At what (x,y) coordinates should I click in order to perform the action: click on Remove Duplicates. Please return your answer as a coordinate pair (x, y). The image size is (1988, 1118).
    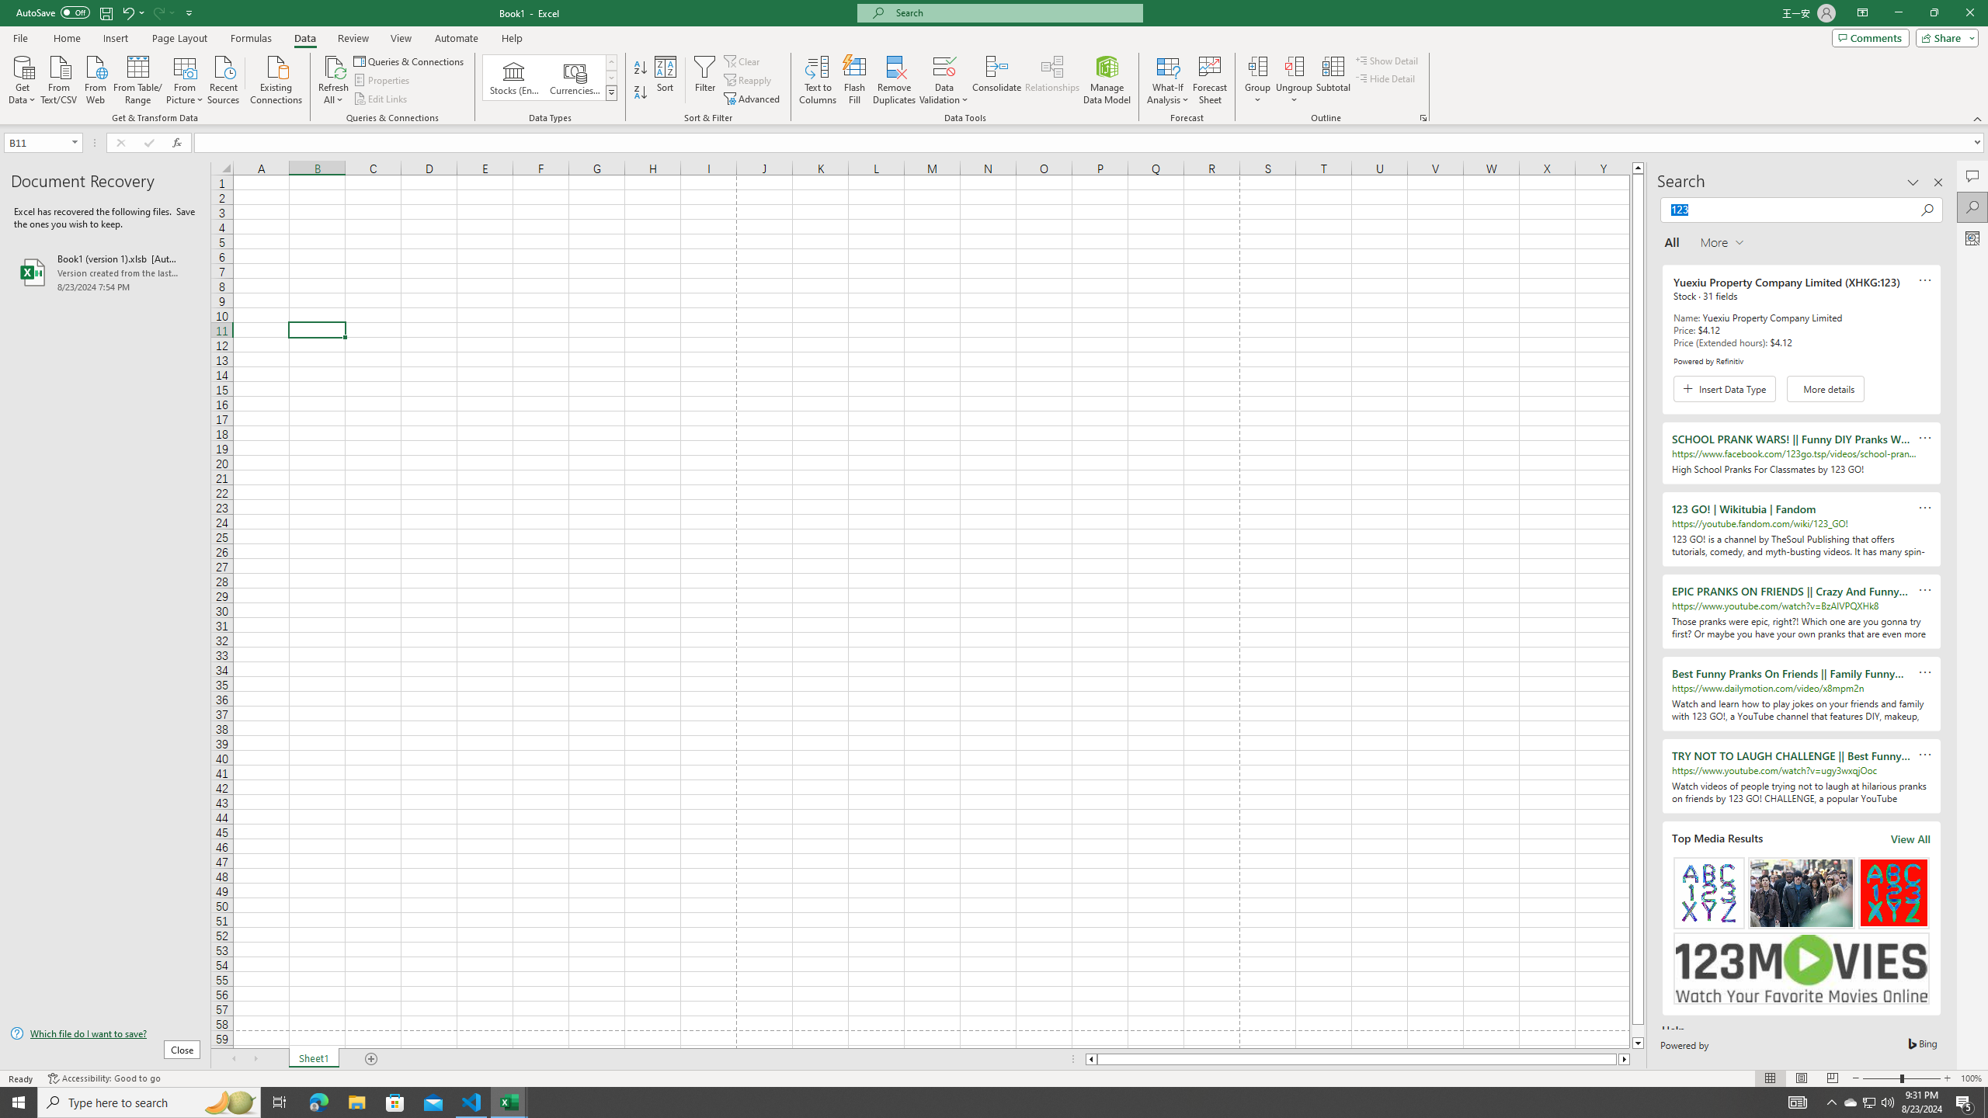
    Looking at the image, I should click on (895, 80).